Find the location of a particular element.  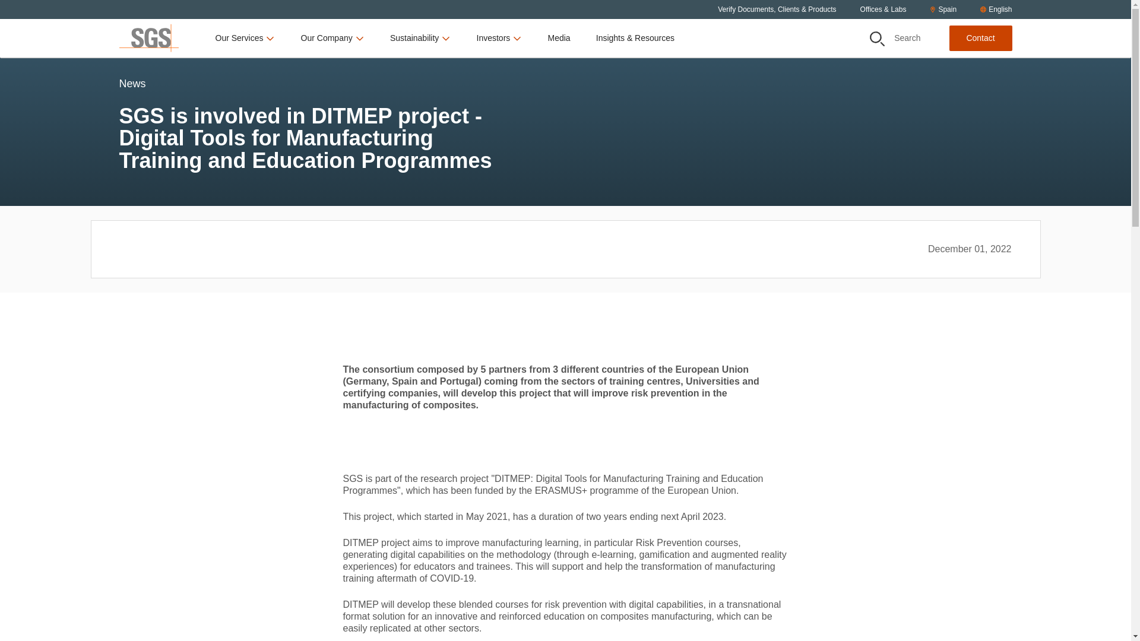

Sustainability is located at coordinates (420, 38).